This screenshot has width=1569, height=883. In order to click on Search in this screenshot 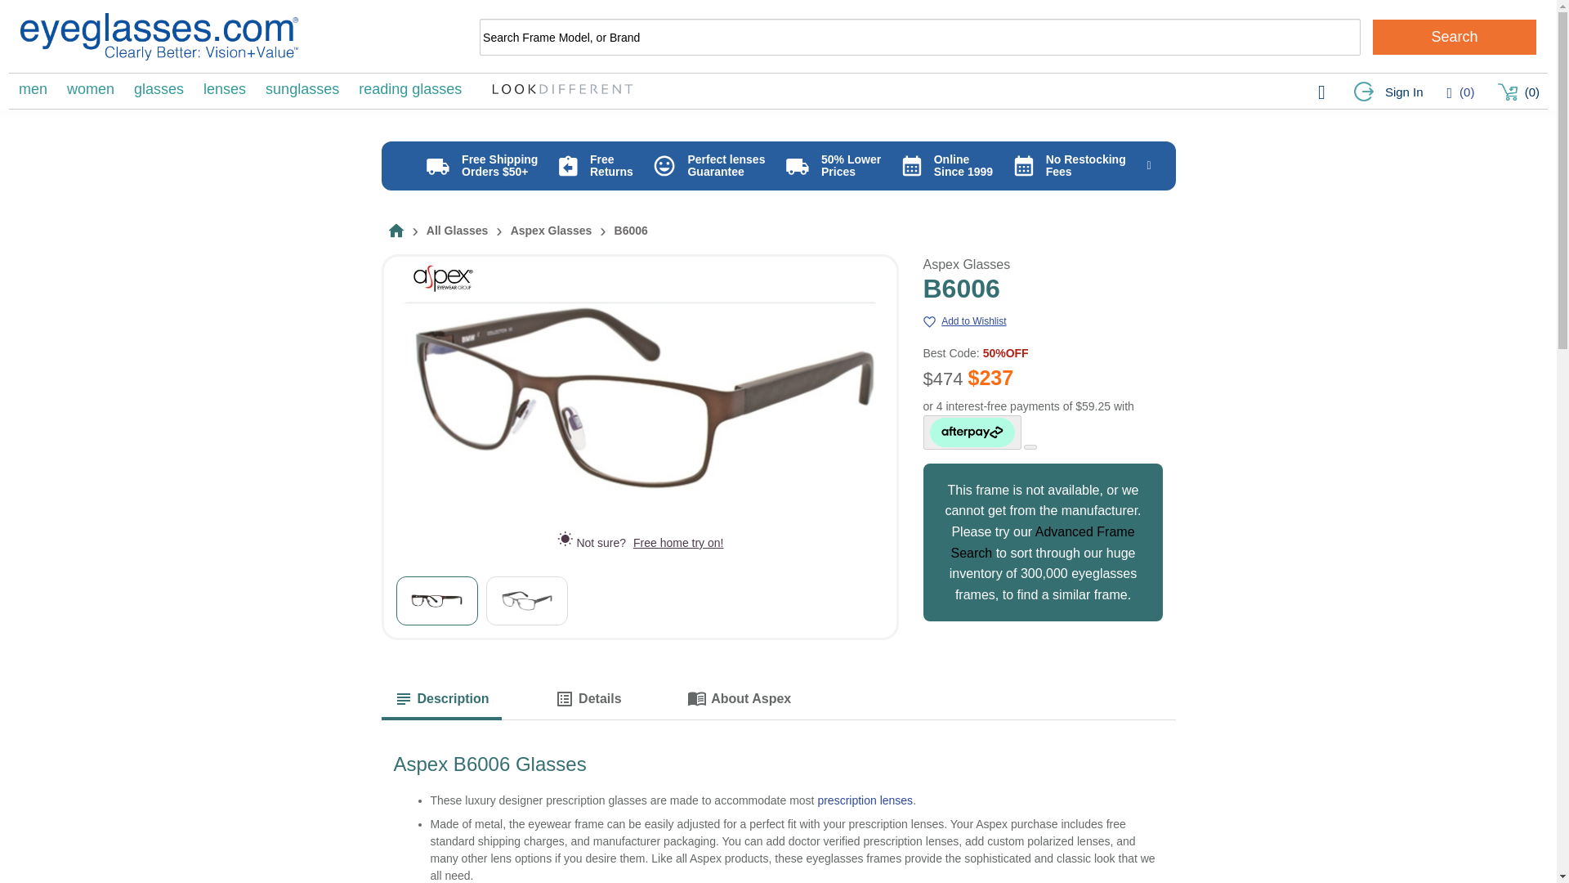, I will do `click(1455, 36)`.